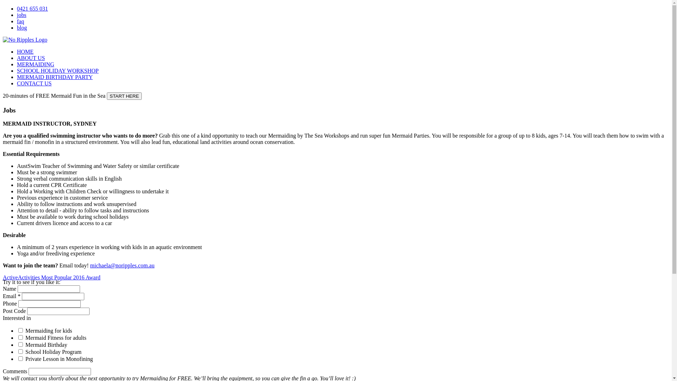 The width and height of the screenshot is (677, 381). Describe the element at coordinates (124, 96) in the screenshot. I see `START HERE` at that location.